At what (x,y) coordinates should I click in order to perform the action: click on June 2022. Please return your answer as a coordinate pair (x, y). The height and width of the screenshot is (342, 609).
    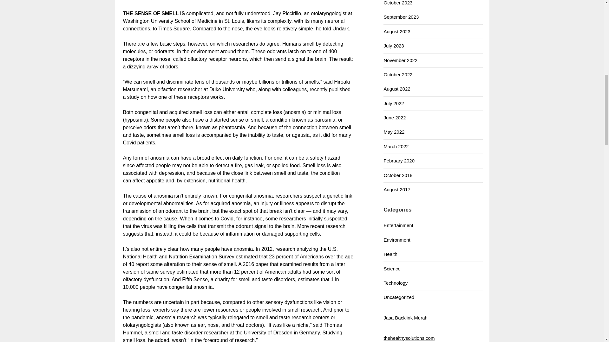
    Looking at the image, I should click on (395, 117).